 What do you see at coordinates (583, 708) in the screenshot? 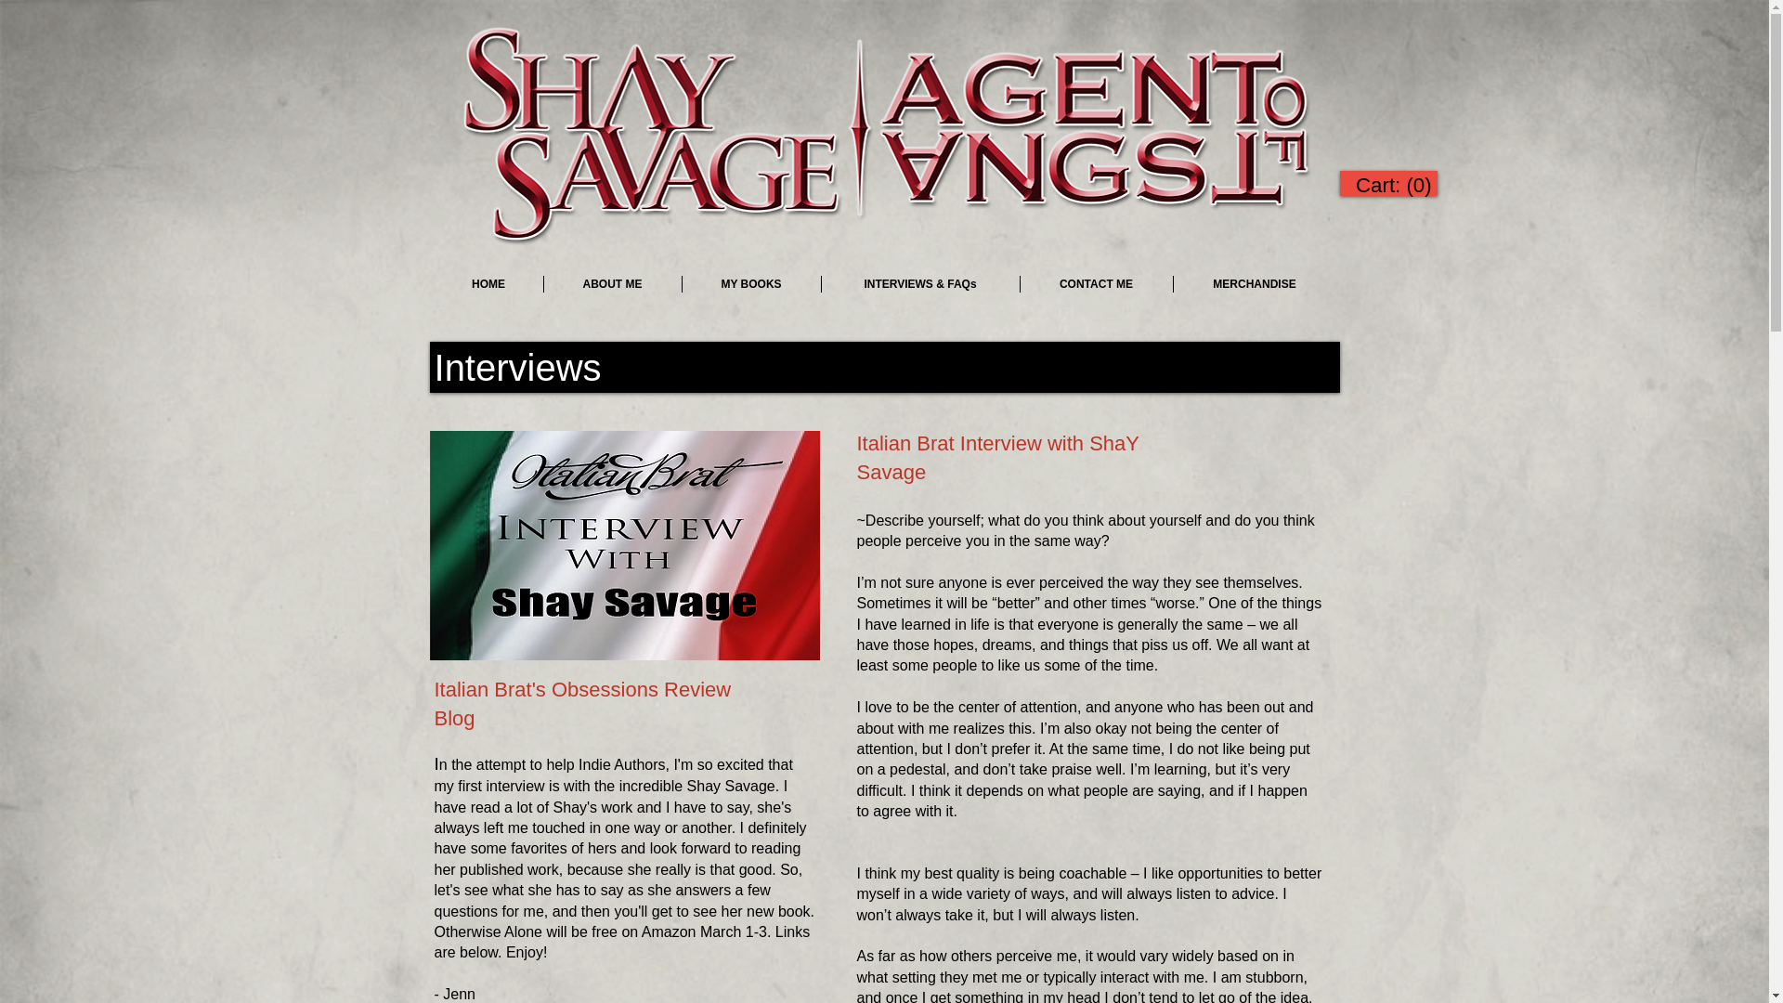
I see `Italian Brat's Obsessions Review Blog` at bounding box center [583, 708].